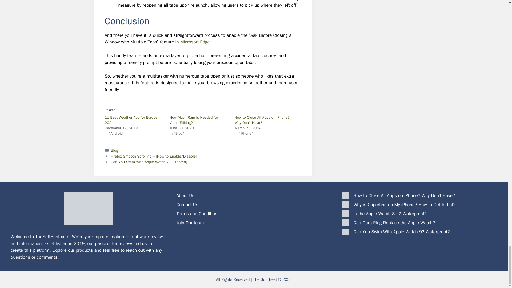 This screenshot has height=288, width=512. Describe the element at coordinates (194, 120) in the screenshot. I see `How Much Ram is Needed for Video Editing?` at that location.